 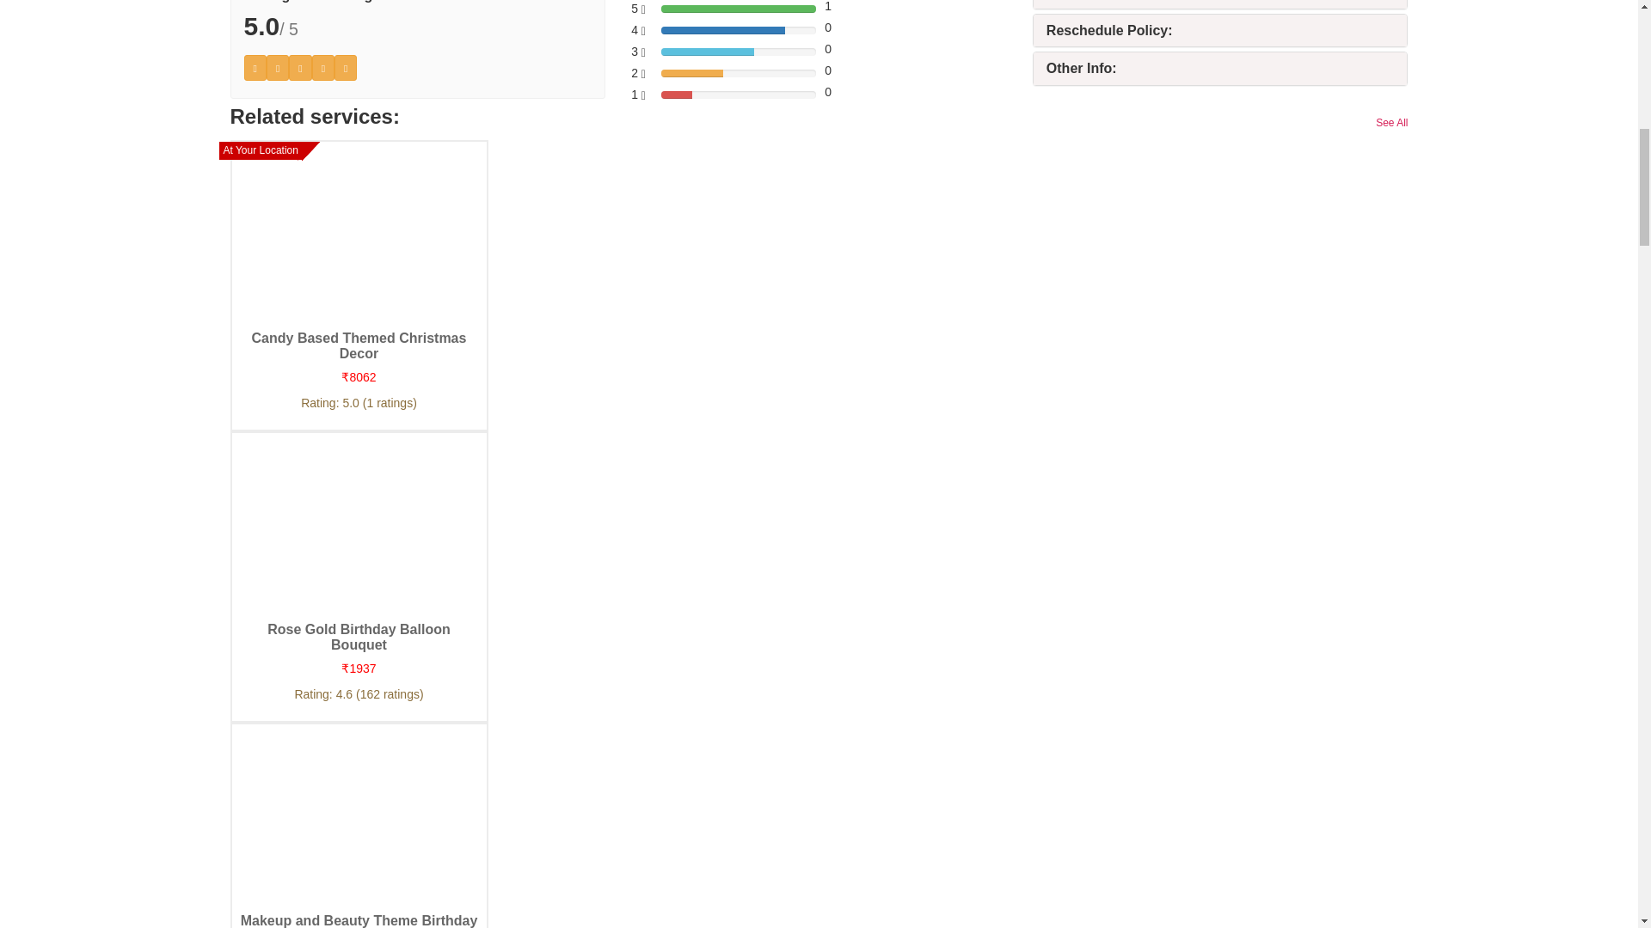 I want to click on See All, so click(x=1391, y=122).